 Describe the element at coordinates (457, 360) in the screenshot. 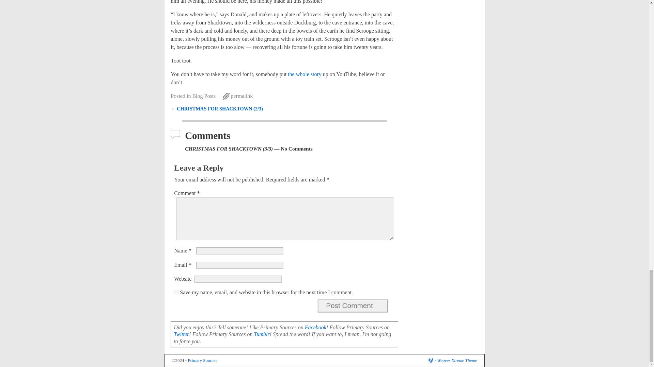

I see `Weaver Xtreme Theme` at that location.